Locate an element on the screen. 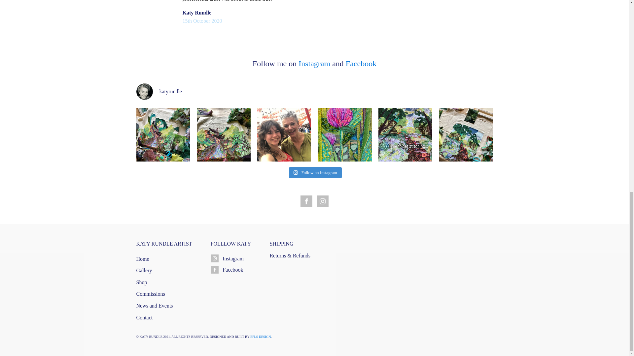 The image size is (634, 356). Follow on Instagram is located at coordinates (315, 173).